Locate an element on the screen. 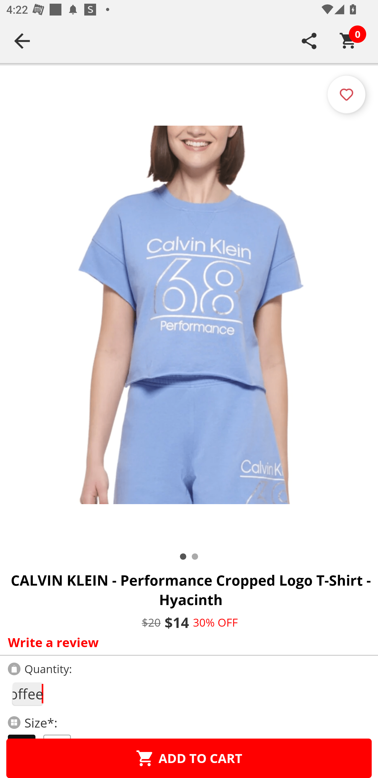 Image resolution: width=378 pixels, height=778 pixels. Navigate up is located at coordinates (22, 41).